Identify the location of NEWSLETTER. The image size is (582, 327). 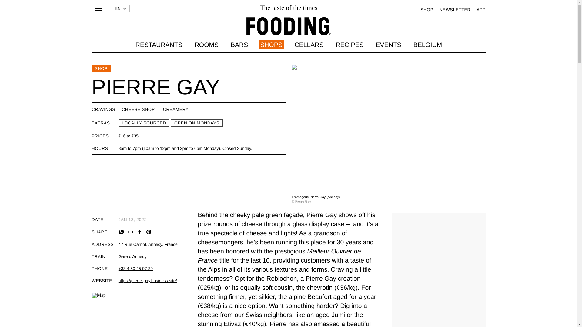
(455, 9).